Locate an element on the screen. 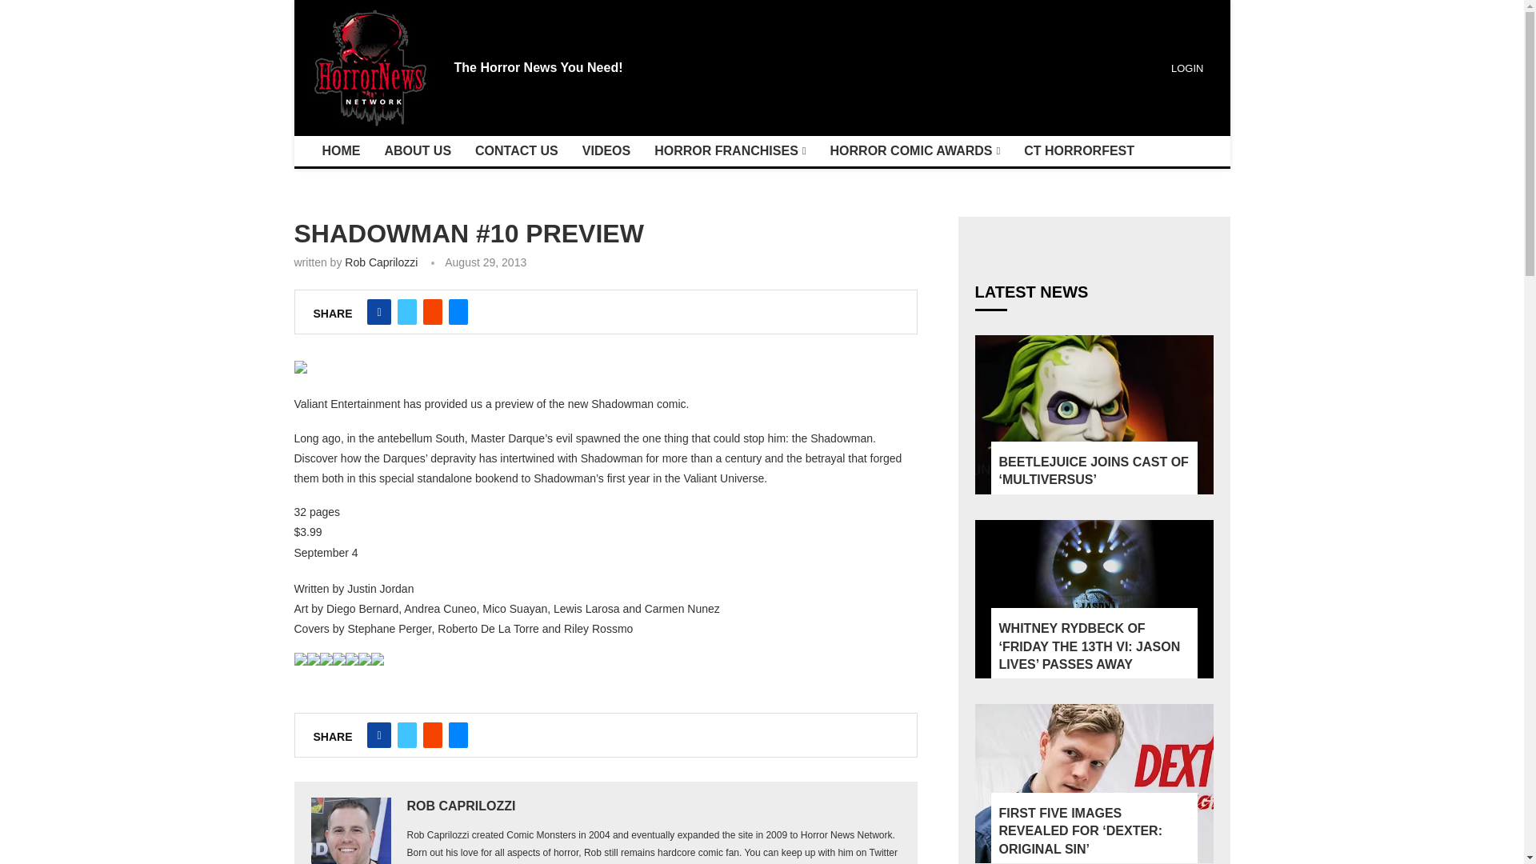 Image resolution: width=1536 pixels, height=864 pixels. LOGIN is located at coordinates (1185, 67).